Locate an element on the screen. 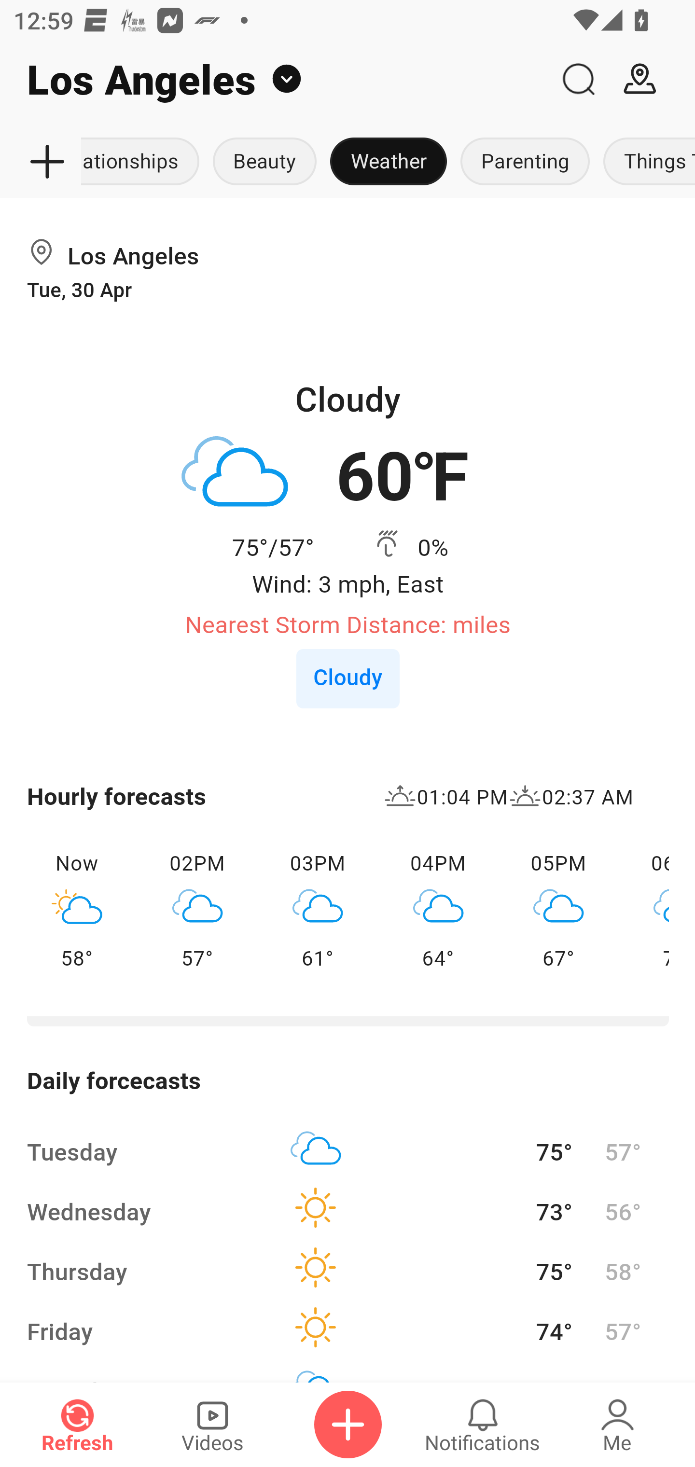 The image size is (695, 1467). Beauty is located at coordinates (264, 162).